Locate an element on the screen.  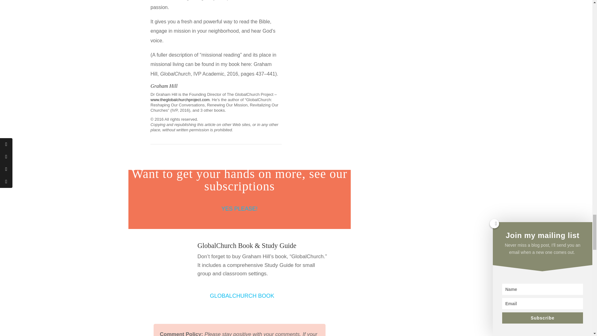
YES PLEASE! is located at coordinates (239, 209).